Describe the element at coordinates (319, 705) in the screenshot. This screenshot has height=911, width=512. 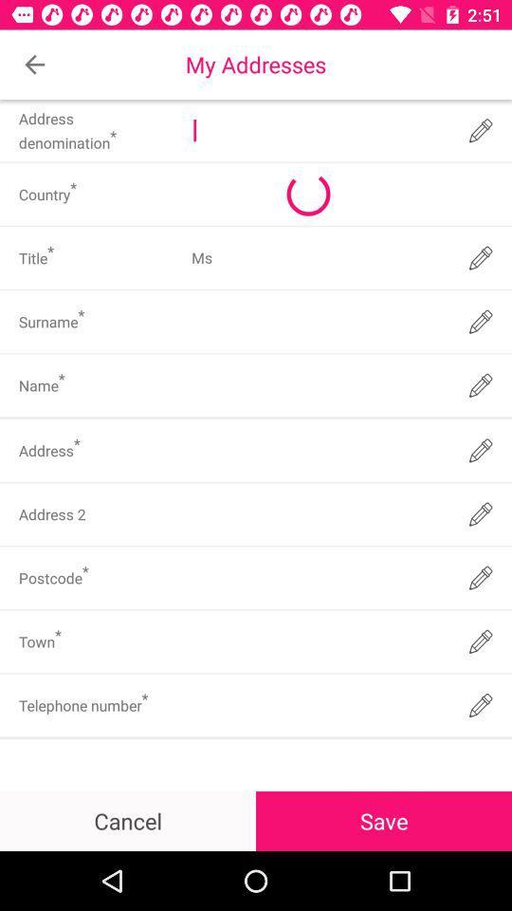
I see `input information` at that location.